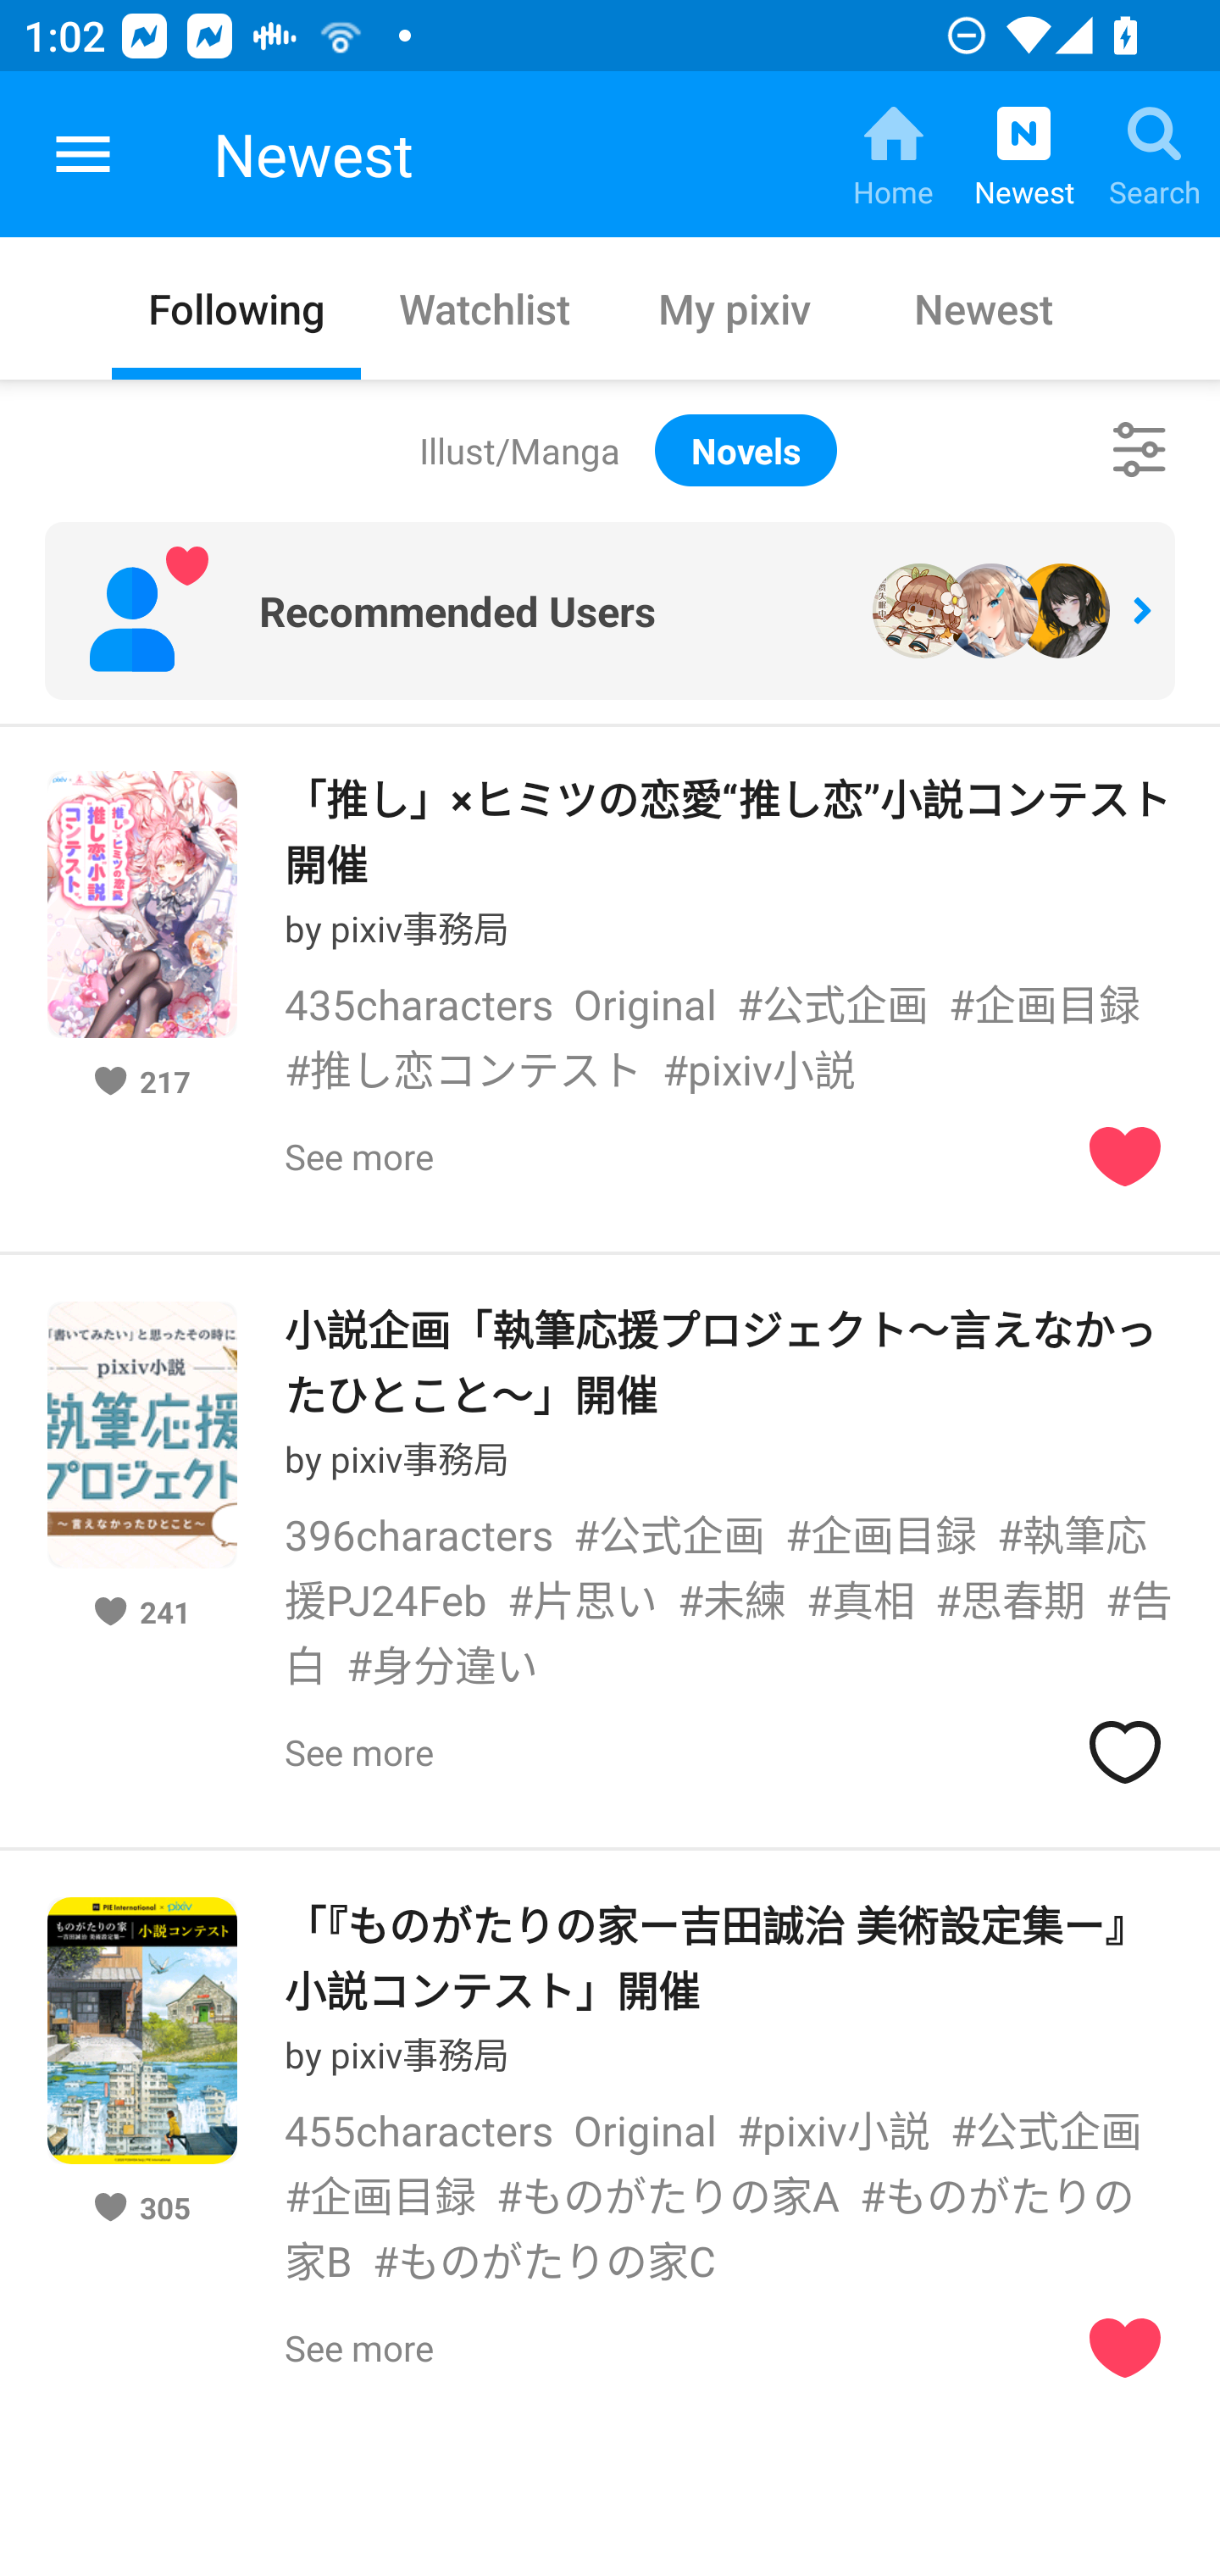 The height and width of the screenshot is (2576, 1220). Describe the element at coordinates (485, 307) in the screenshot. I see `Watchlist` at that location.